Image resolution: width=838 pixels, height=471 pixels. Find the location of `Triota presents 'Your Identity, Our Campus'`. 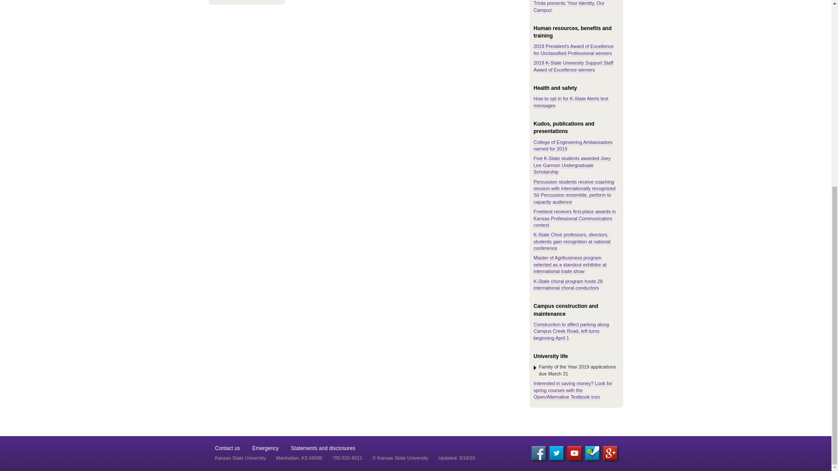

Triota presents 'Your Identity, Our Campus' is located at coordinates (568, 7).